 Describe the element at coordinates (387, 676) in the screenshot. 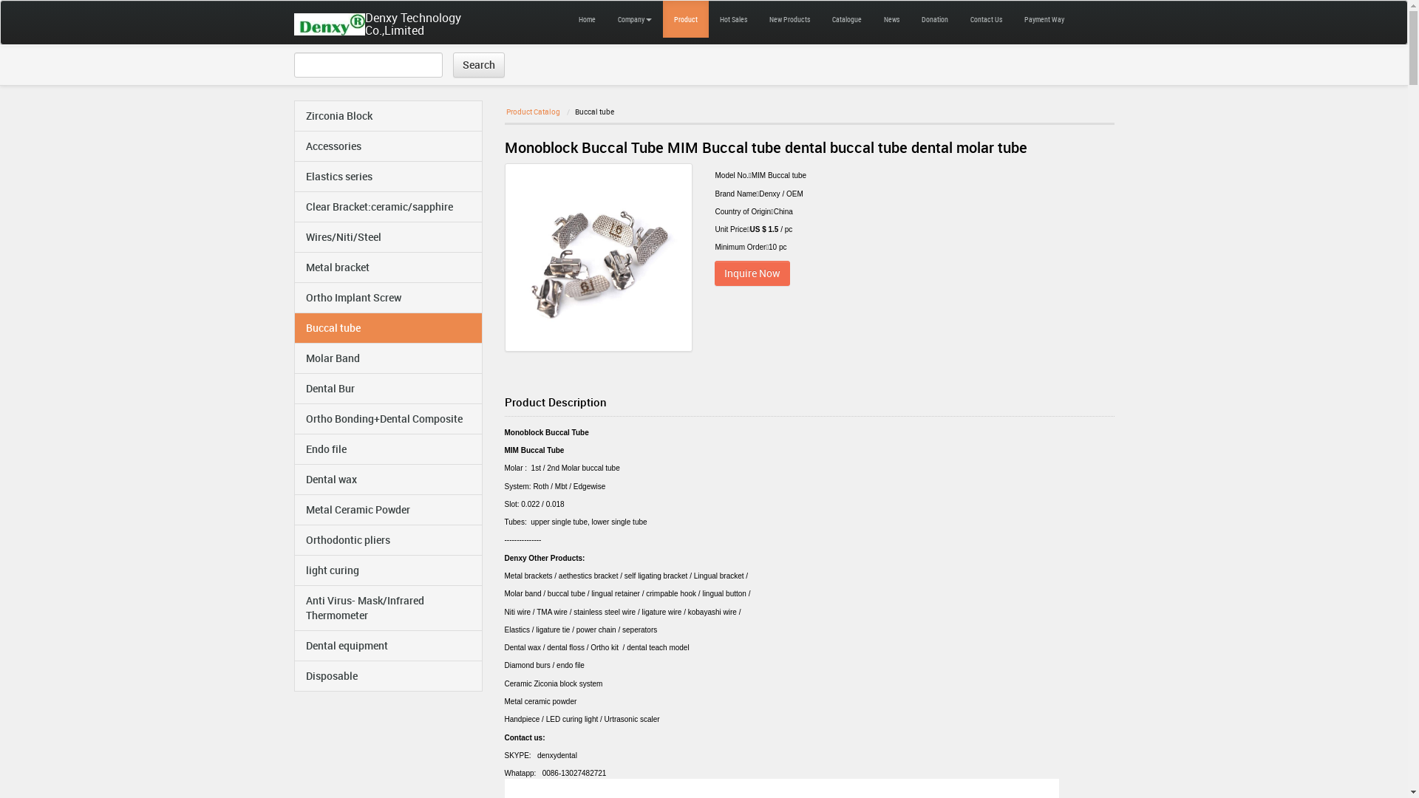

I see `Disposable` at that location.